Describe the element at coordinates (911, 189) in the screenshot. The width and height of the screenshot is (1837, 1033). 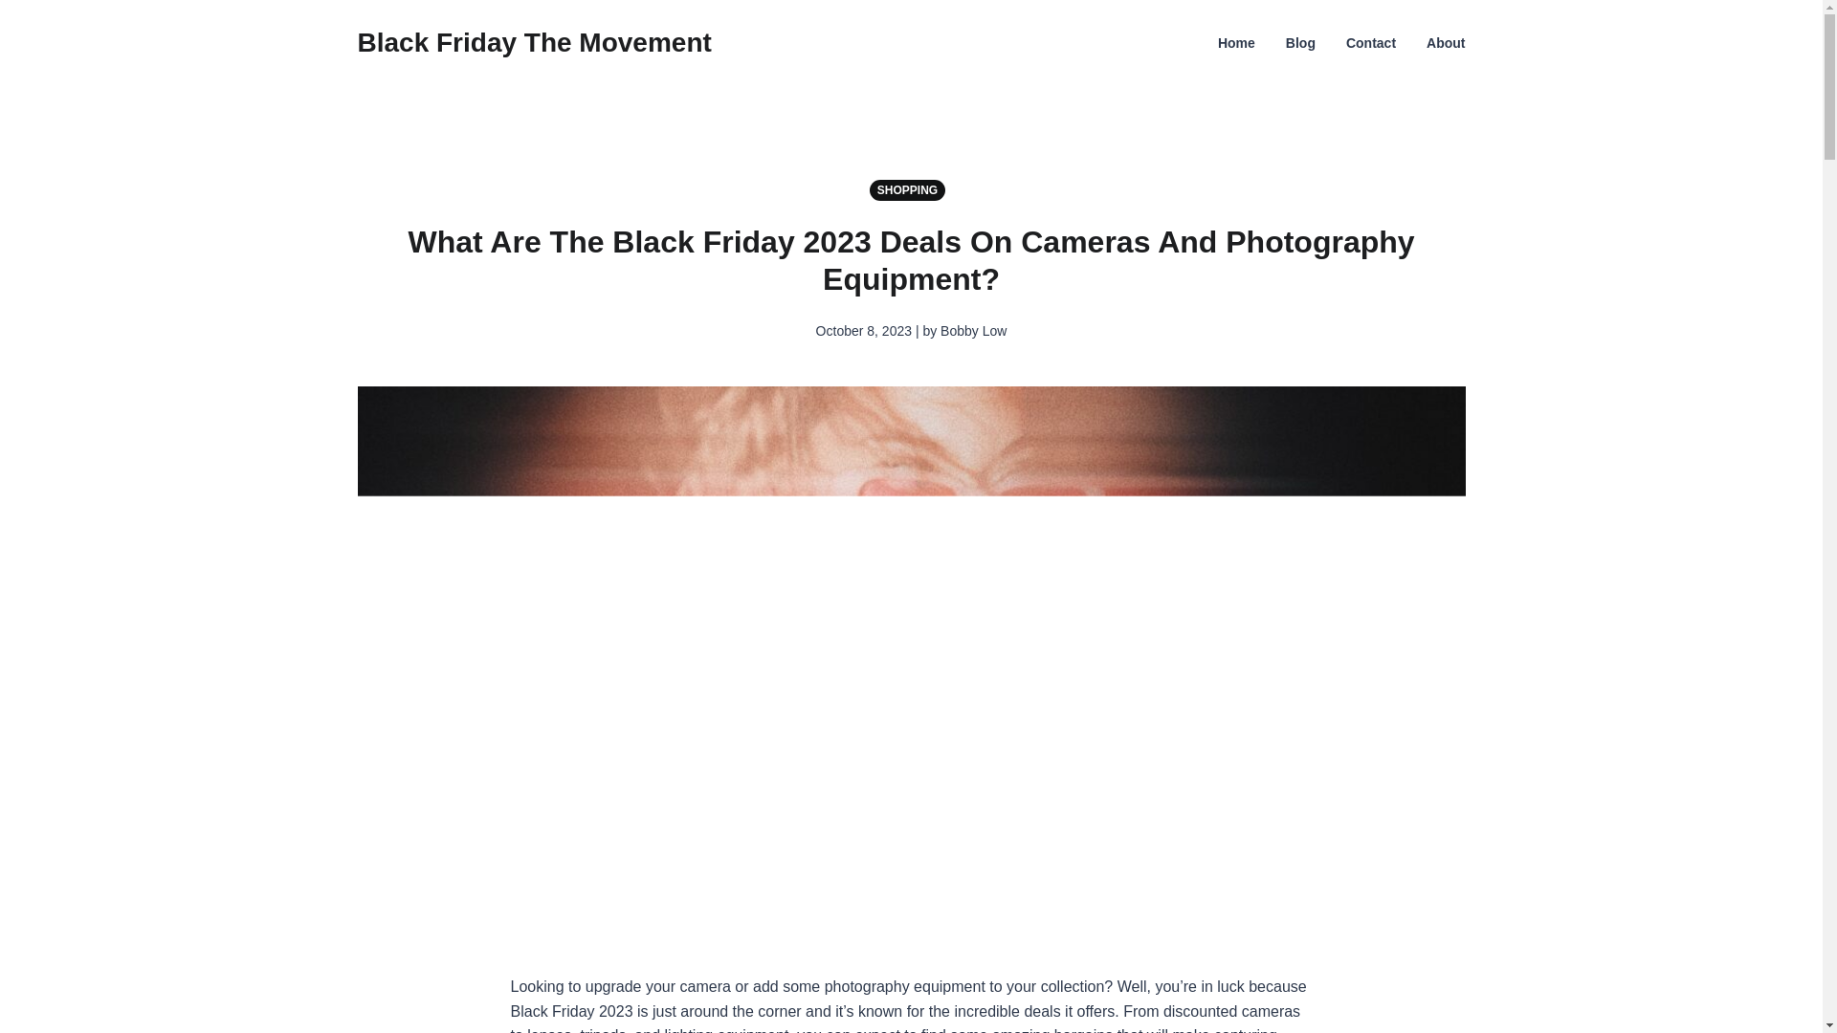
I see `SHOPPING` at that location.